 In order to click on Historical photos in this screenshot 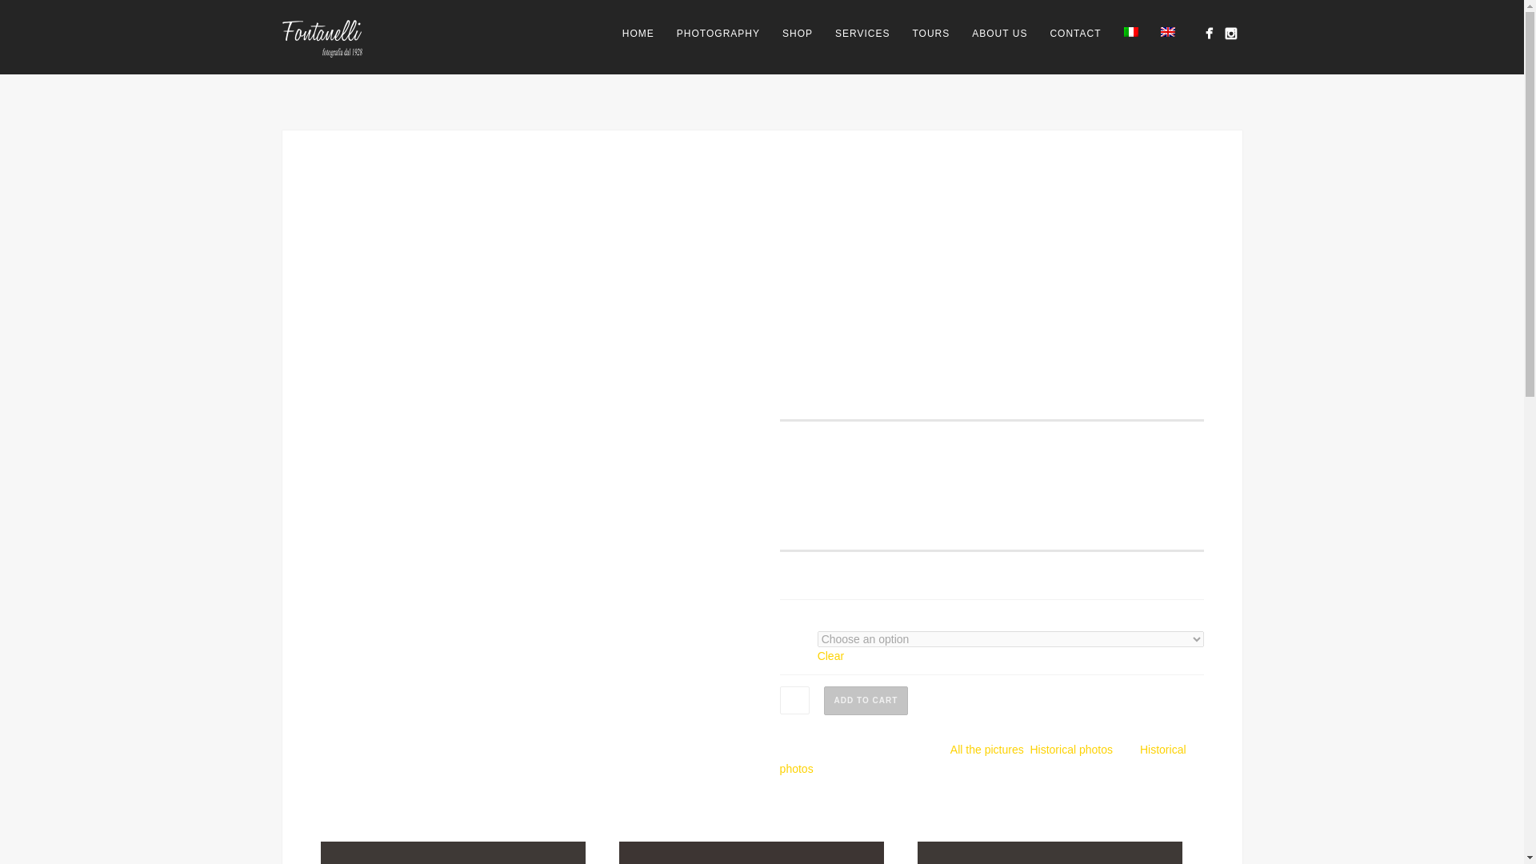, I will do `click(982, 758)`.